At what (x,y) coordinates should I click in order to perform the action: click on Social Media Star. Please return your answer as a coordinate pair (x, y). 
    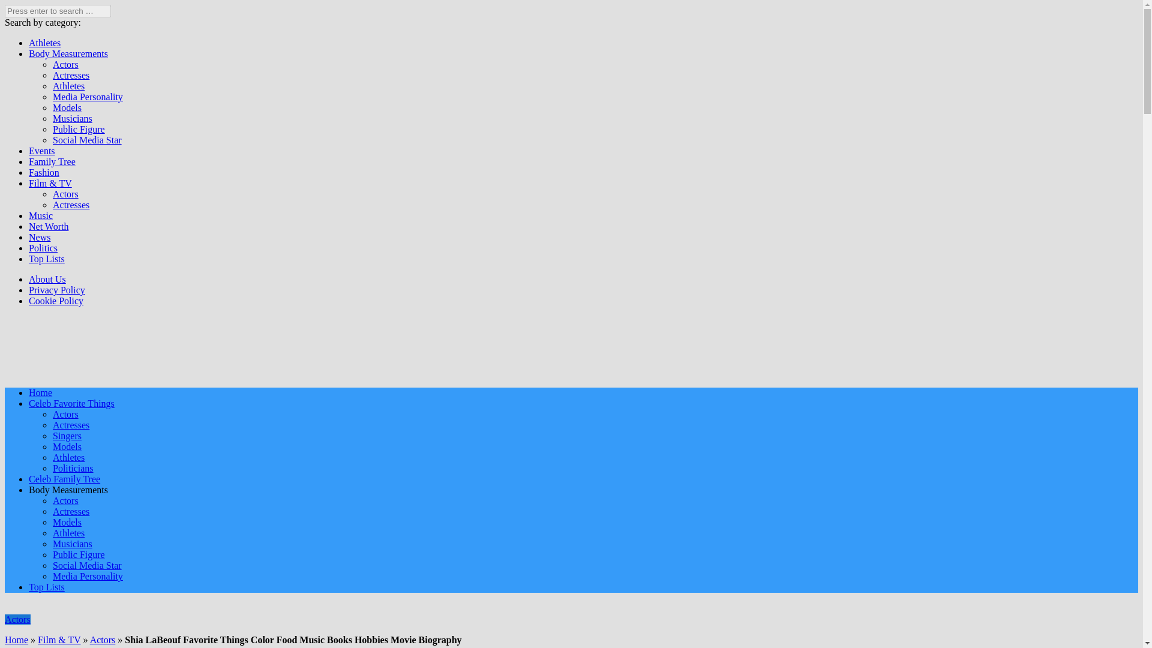
    Looking at the image, I should click on (88, 139).